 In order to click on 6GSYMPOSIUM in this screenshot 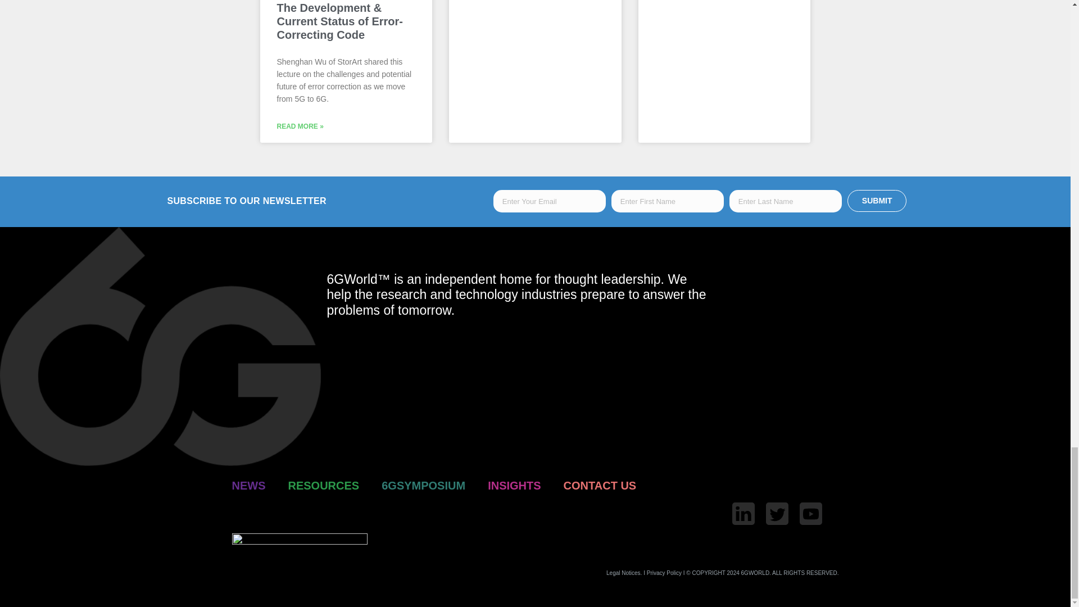, I will do `click(423, 486)`.